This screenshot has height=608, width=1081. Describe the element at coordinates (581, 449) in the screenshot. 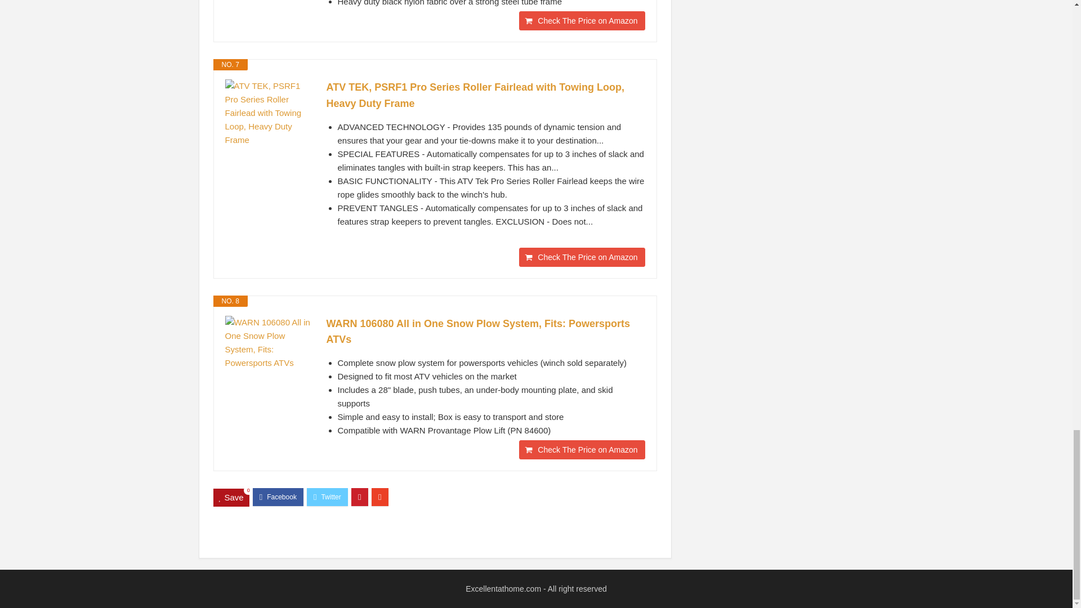

I see `Check The Price on Amazon` at that location.